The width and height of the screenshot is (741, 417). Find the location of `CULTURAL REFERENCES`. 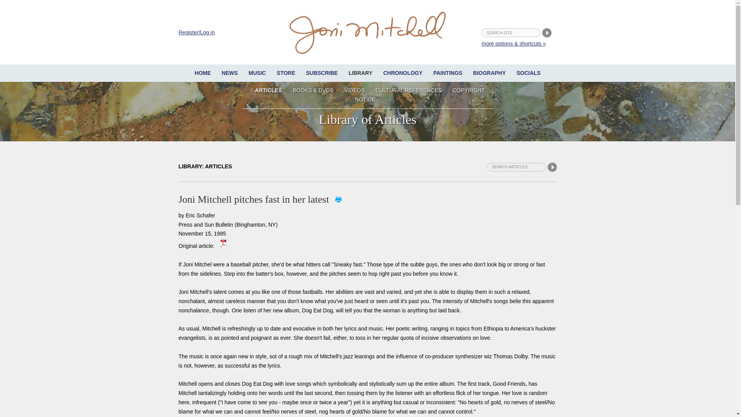

CULTURAL REFERENCES is located at coordinates (409, 90).